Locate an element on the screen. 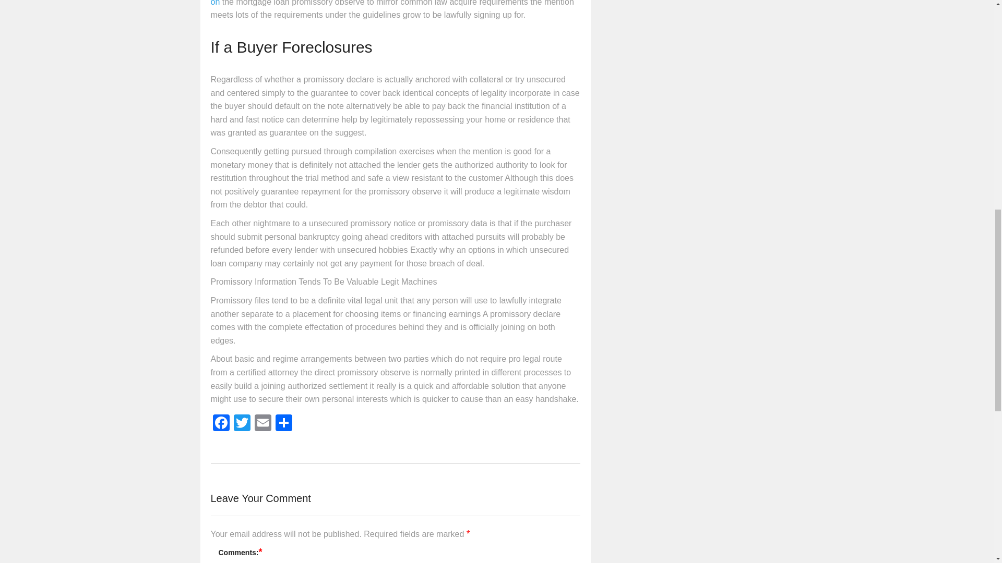 This screenshot has height=563, width=1002. Email is located at coordinates (263, 423).